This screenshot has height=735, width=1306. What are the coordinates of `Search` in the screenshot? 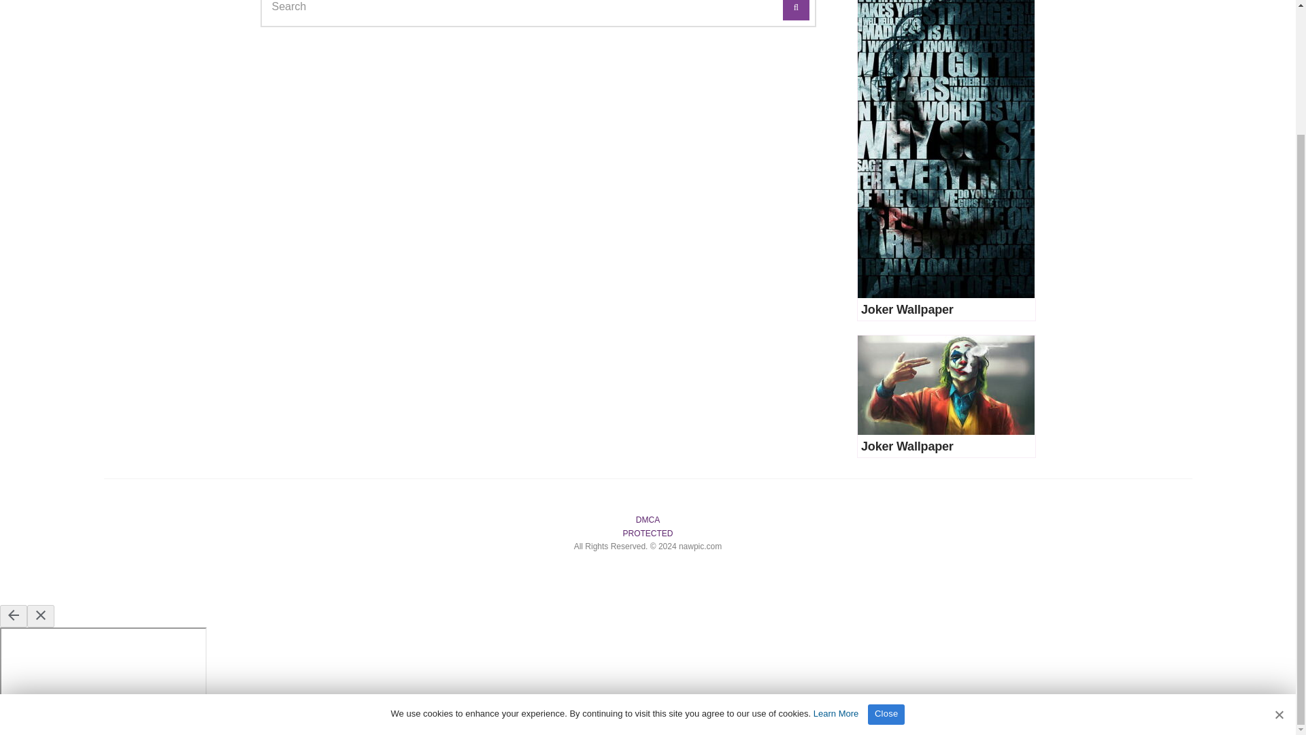 It's located at (796, 10).